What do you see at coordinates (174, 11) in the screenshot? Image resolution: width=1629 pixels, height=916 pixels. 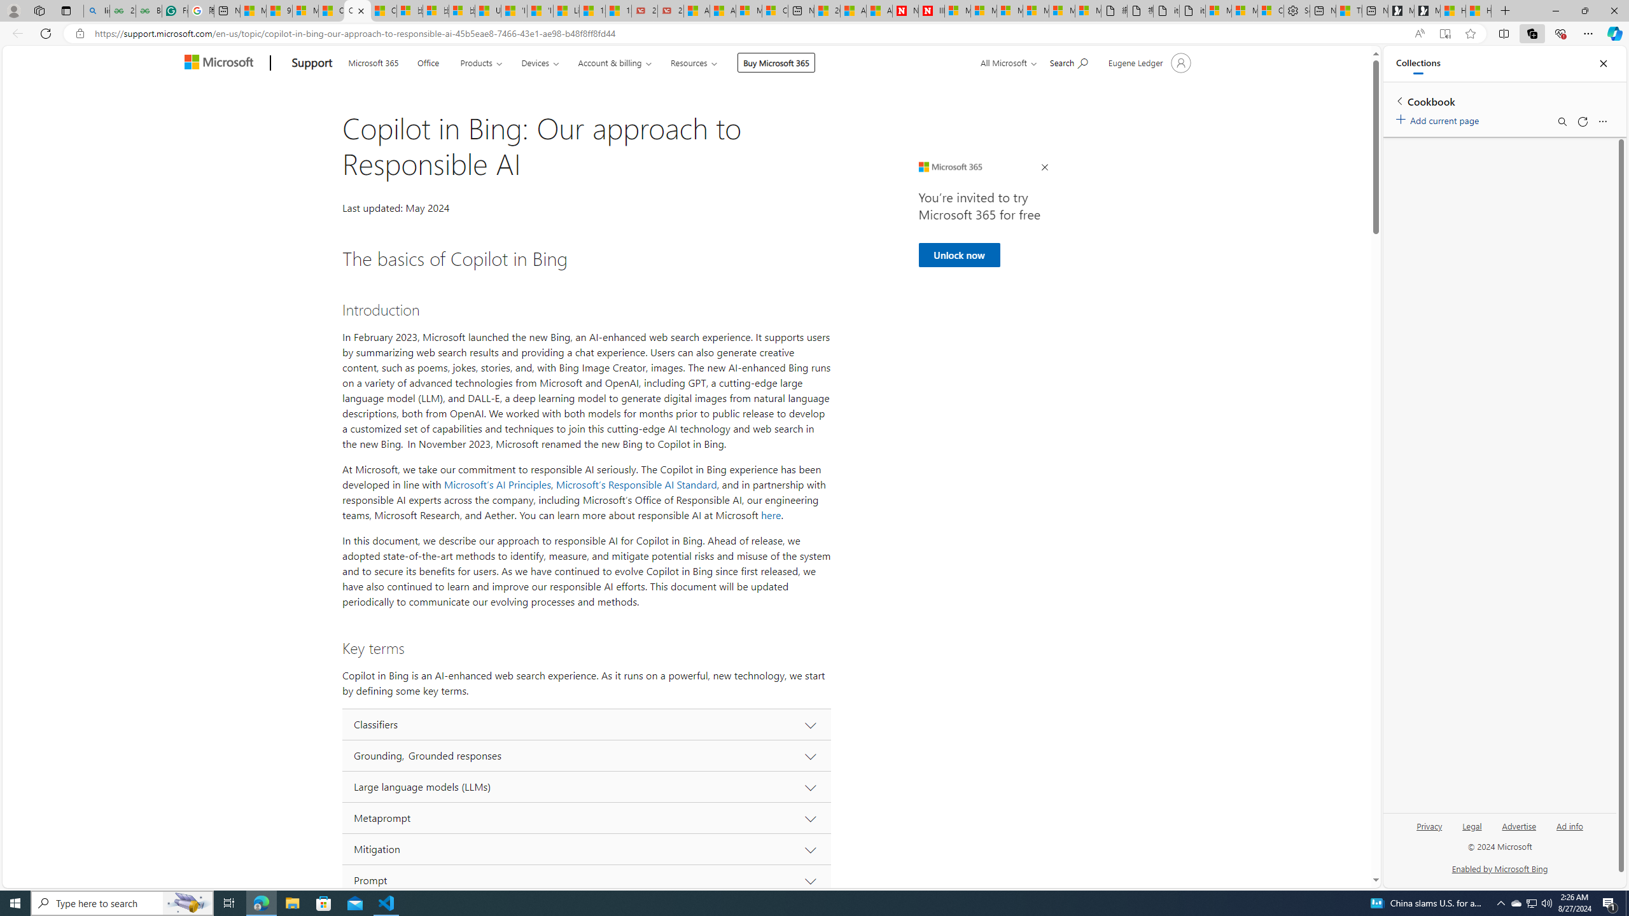 I see `Free AI Writing Assistance for Students | Grammarly` at bounding box center [174, 11].